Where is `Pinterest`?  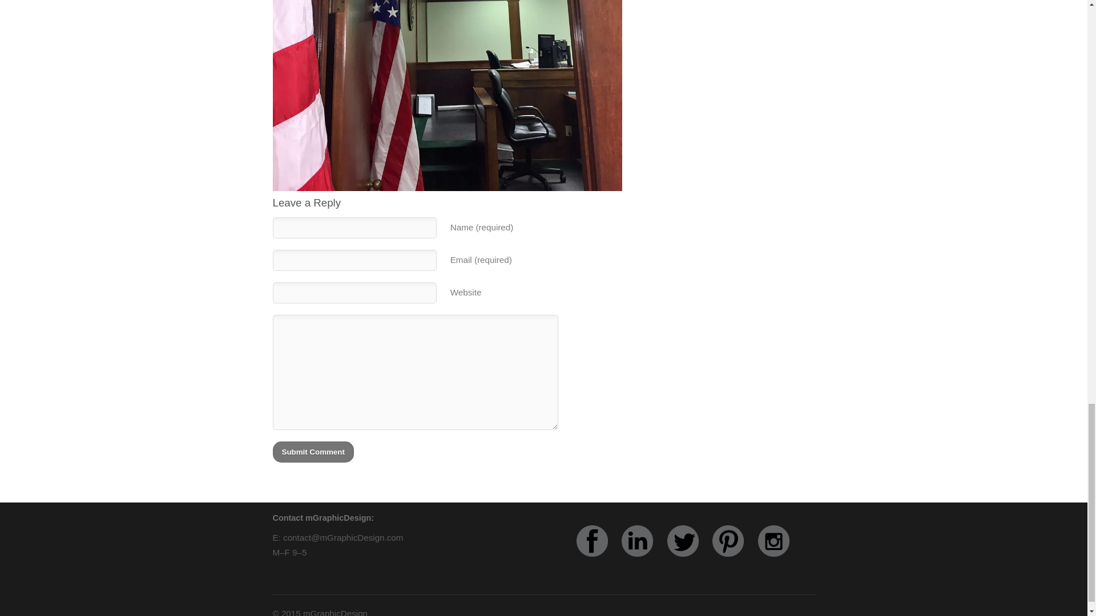 Pinterest is located at coordinates (734, 553).